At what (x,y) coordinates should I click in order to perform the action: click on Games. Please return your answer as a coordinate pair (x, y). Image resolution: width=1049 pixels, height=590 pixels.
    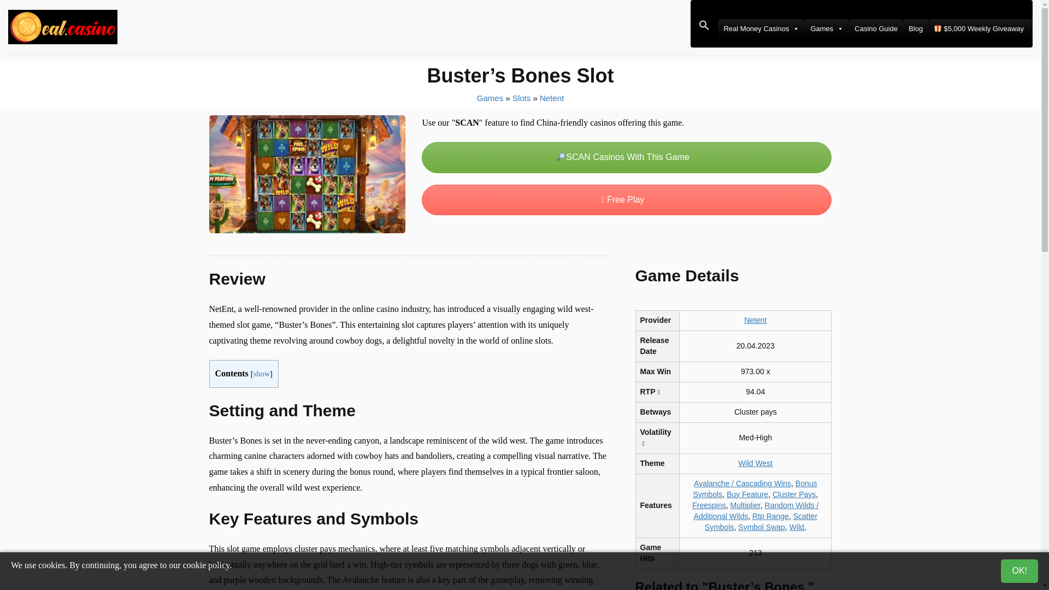
    Looking at the image, I should click on (826, 28).